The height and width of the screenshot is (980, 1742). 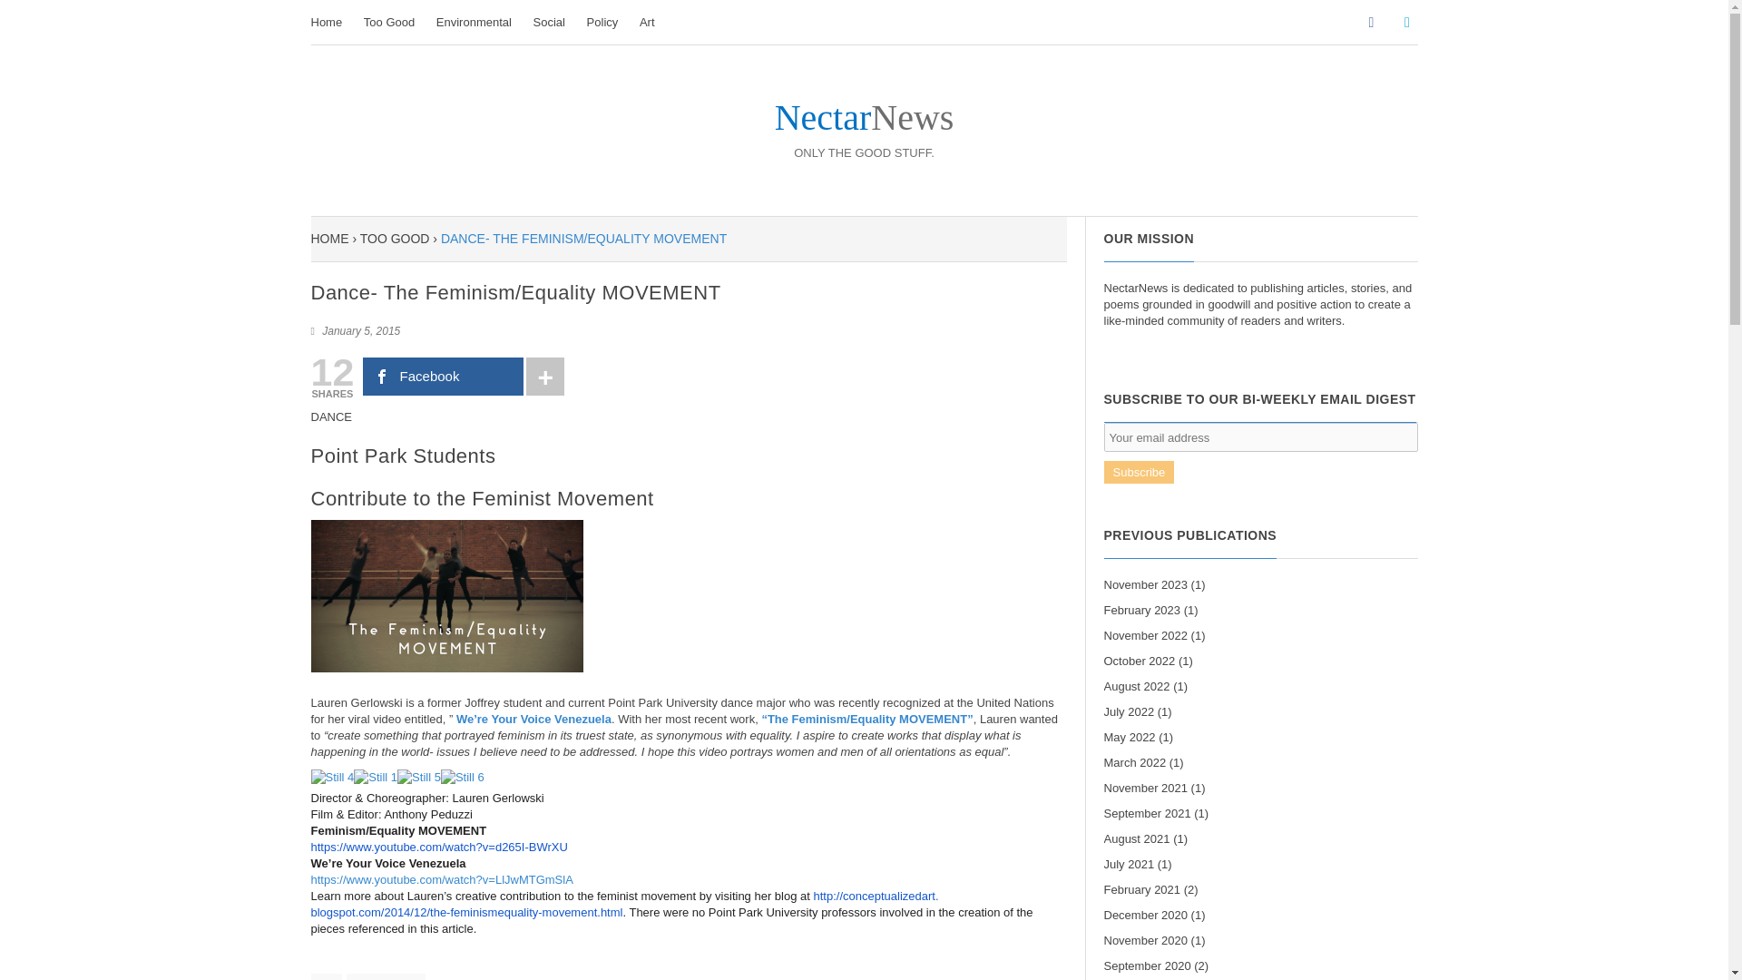 What do you see at coordinates (396, 238) in the screenshot?
I see `TOO GOOD` at bounding box center [396, 238].